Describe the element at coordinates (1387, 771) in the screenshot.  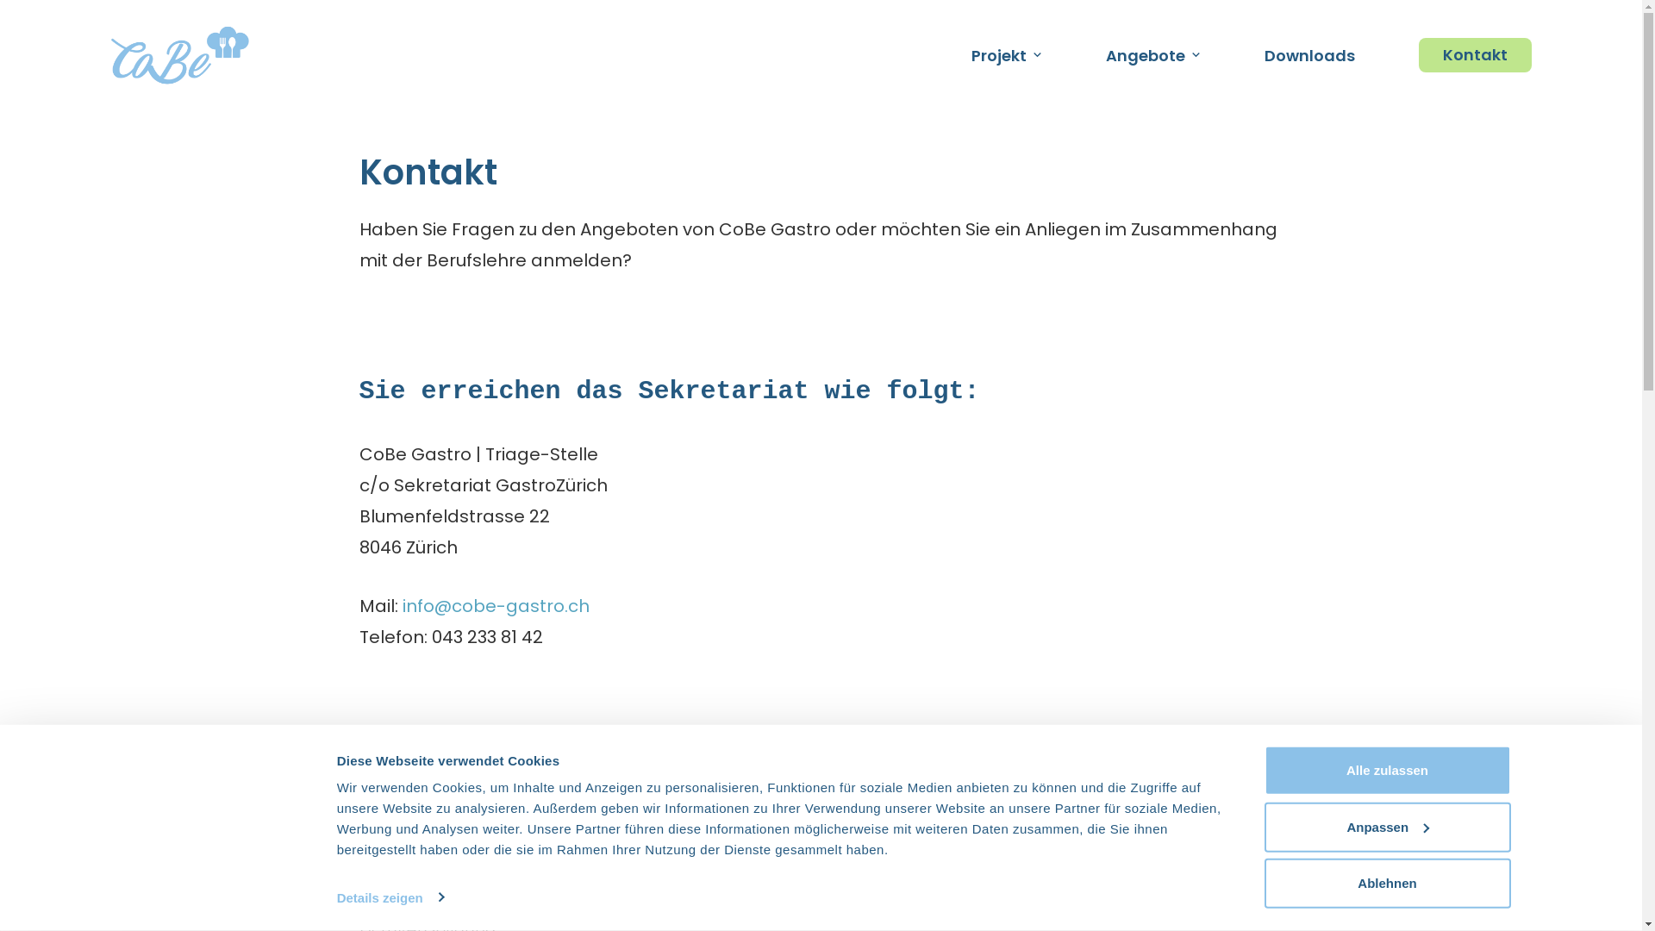
I see `Alle zulassen` at that location.